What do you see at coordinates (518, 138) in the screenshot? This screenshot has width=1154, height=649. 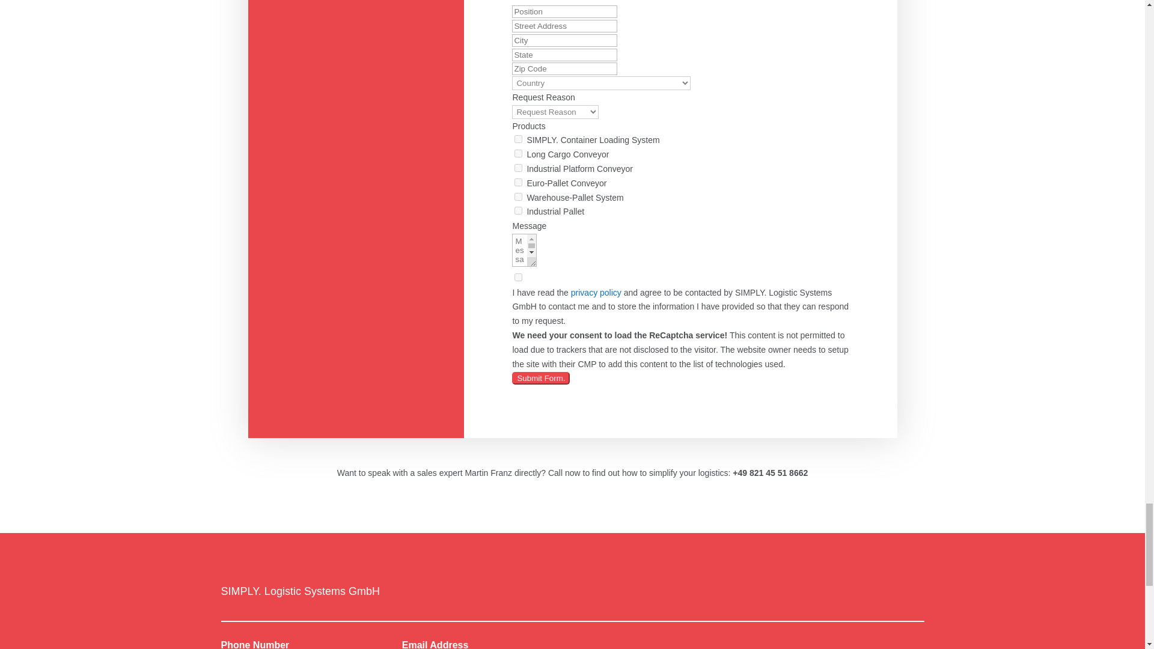 I see `SIMPLY. Container Loading System` at bounding box center [518, 138].